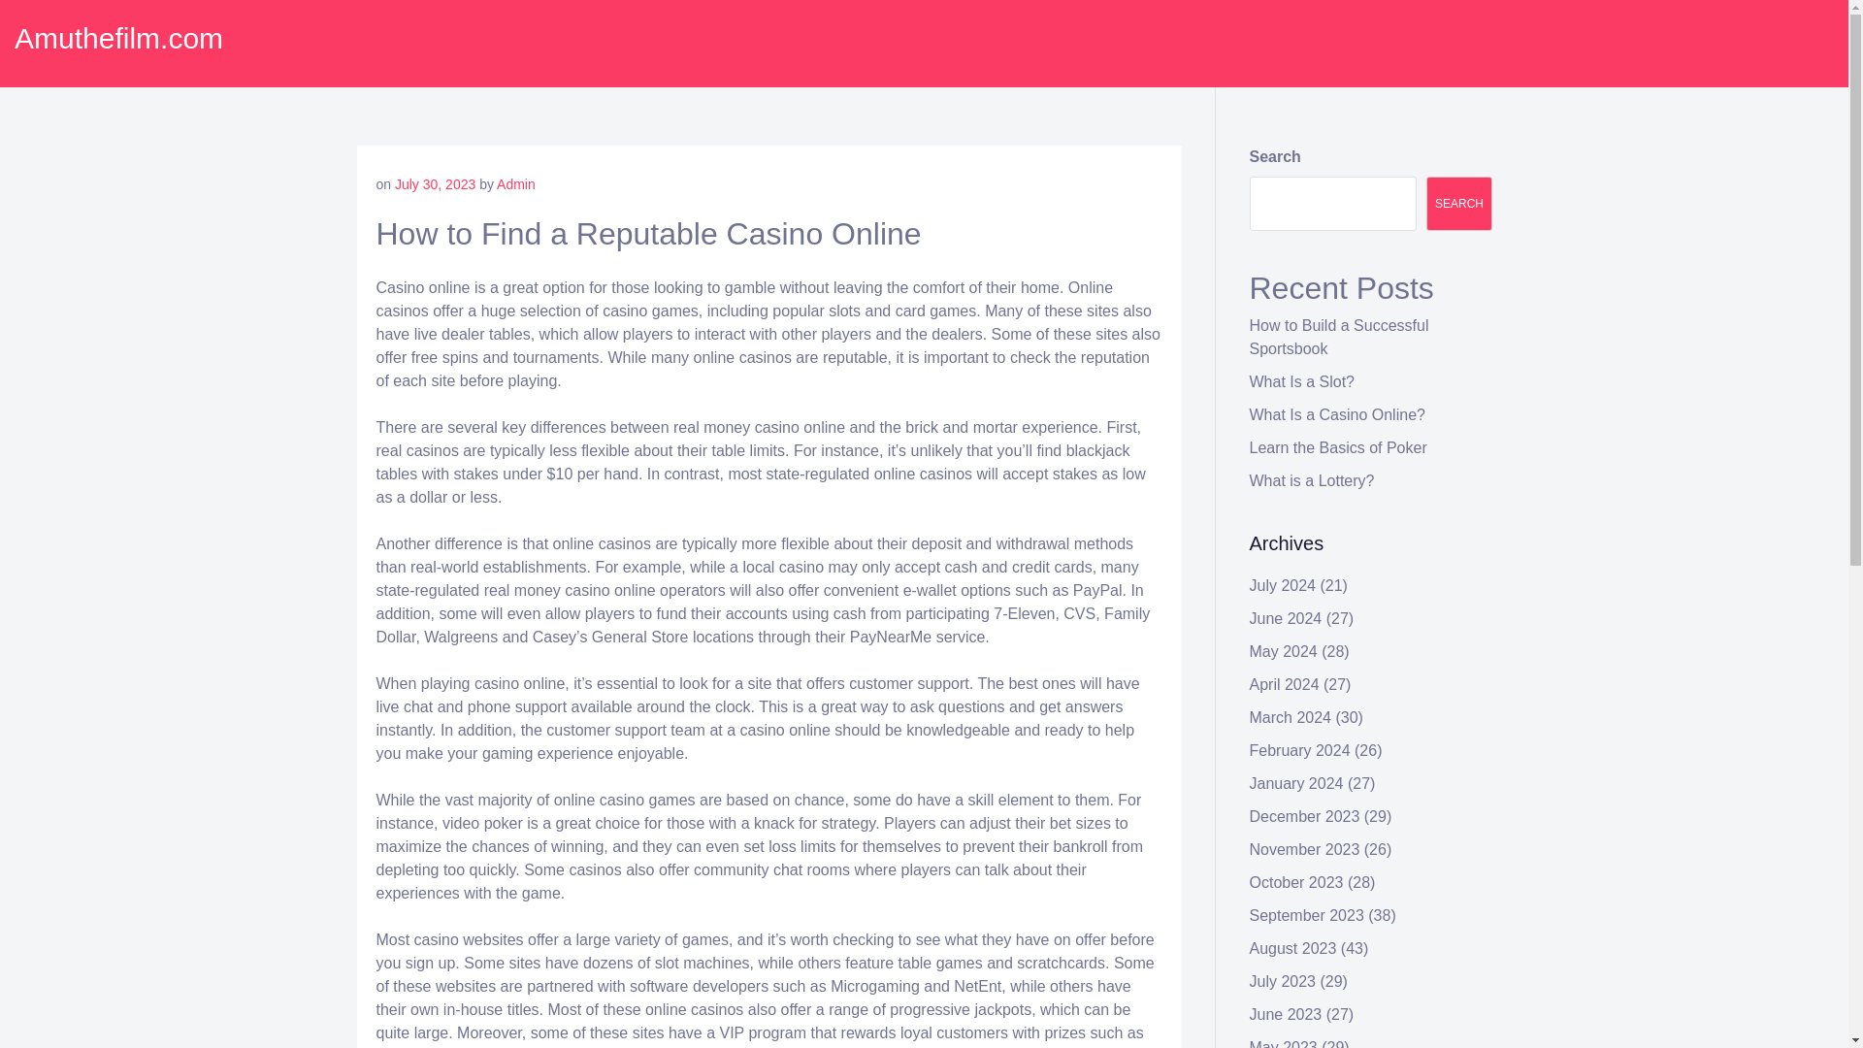 The width and height of the screenshot is (1863, 1048). What do you see at coordinates (1312, 481) in the screenshot?
I see `What is a Lottery?` at bounding box center [1312, 481].